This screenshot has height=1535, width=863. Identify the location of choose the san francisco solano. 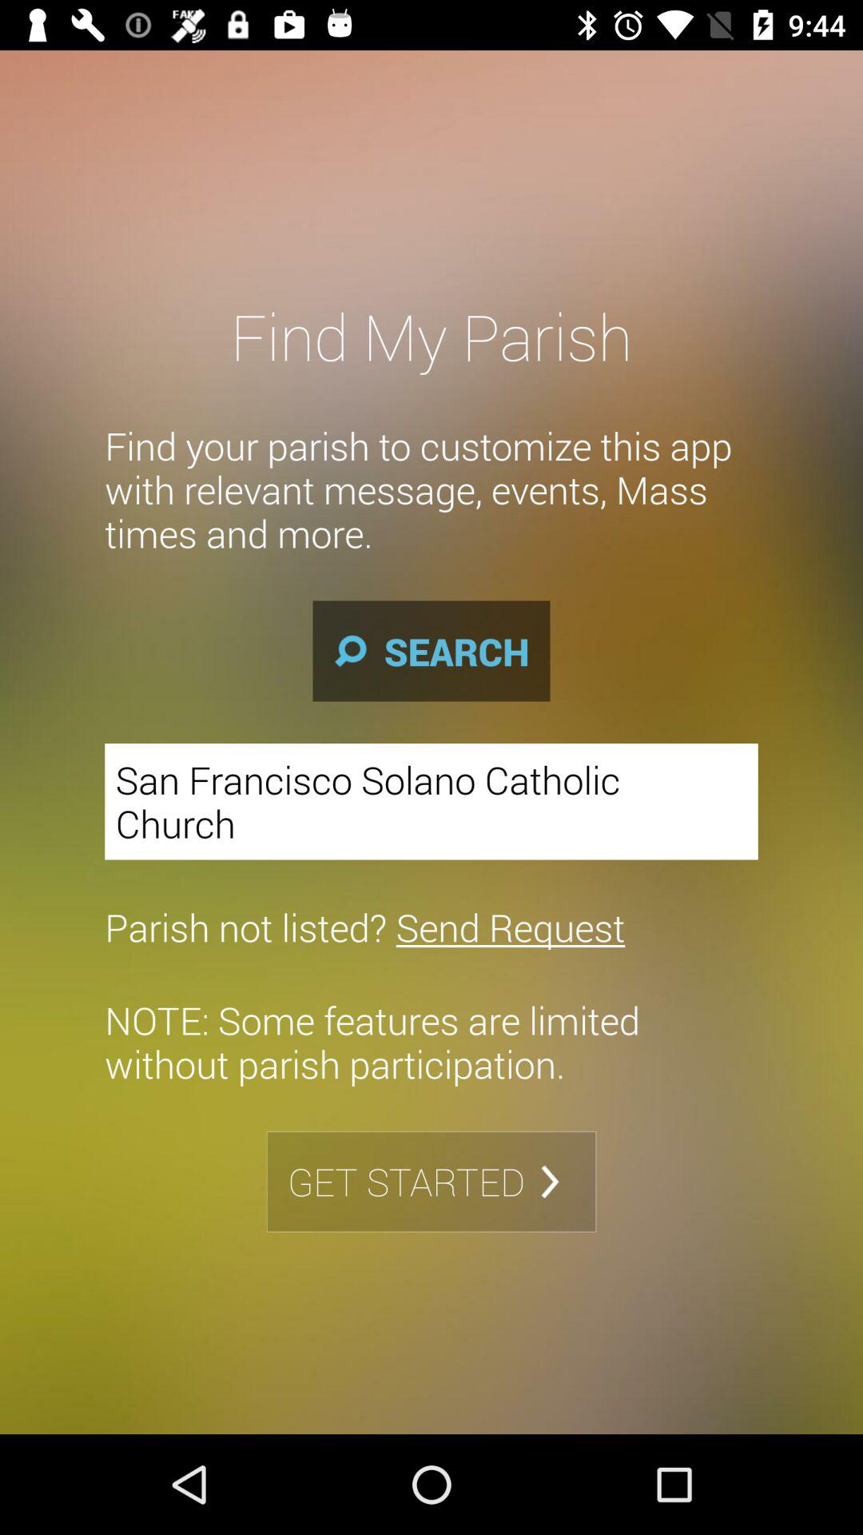
(431, 801).